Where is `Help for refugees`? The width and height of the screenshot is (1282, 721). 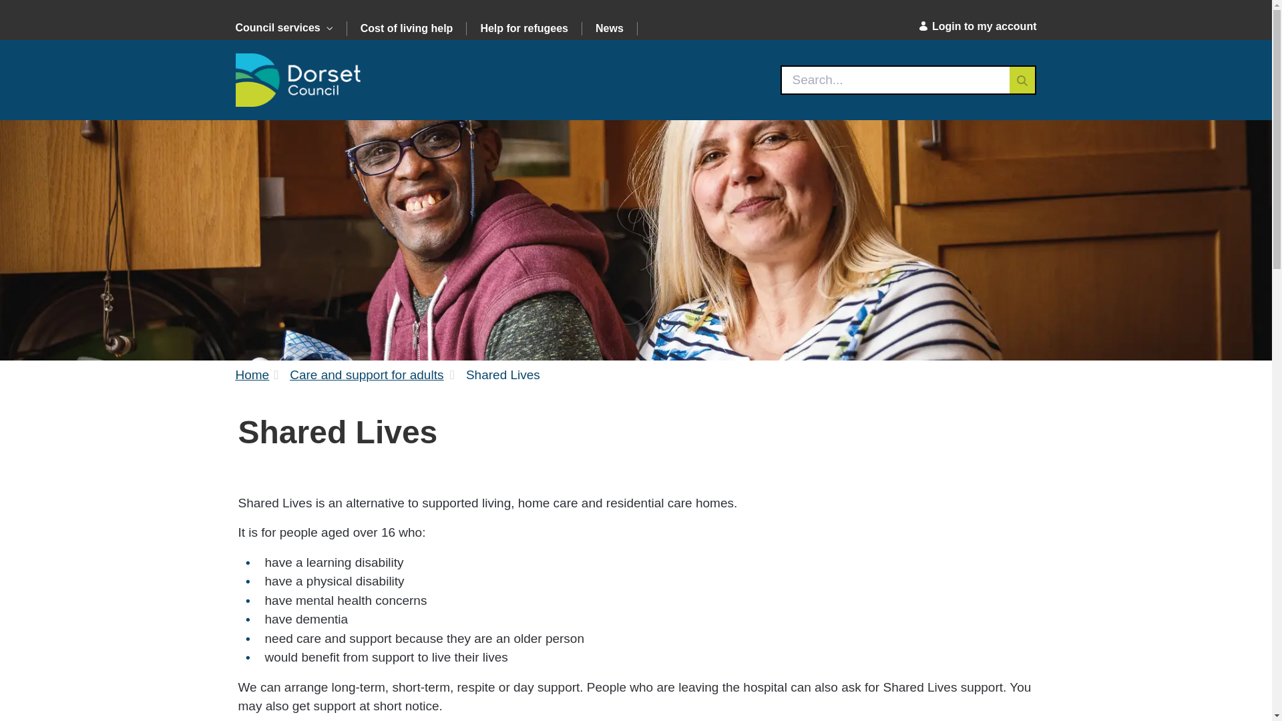 Help for refugees is located at coordinates (523, 28).